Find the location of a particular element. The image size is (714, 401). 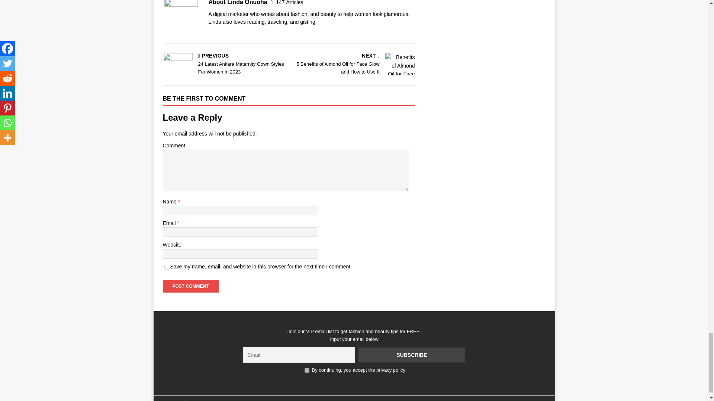

on is located at coordinates (307, 371).